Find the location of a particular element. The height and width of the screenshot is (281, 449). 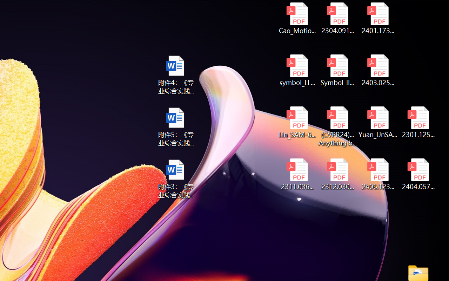

2312.03032v2.pdf is located at coordinates (337, 174).